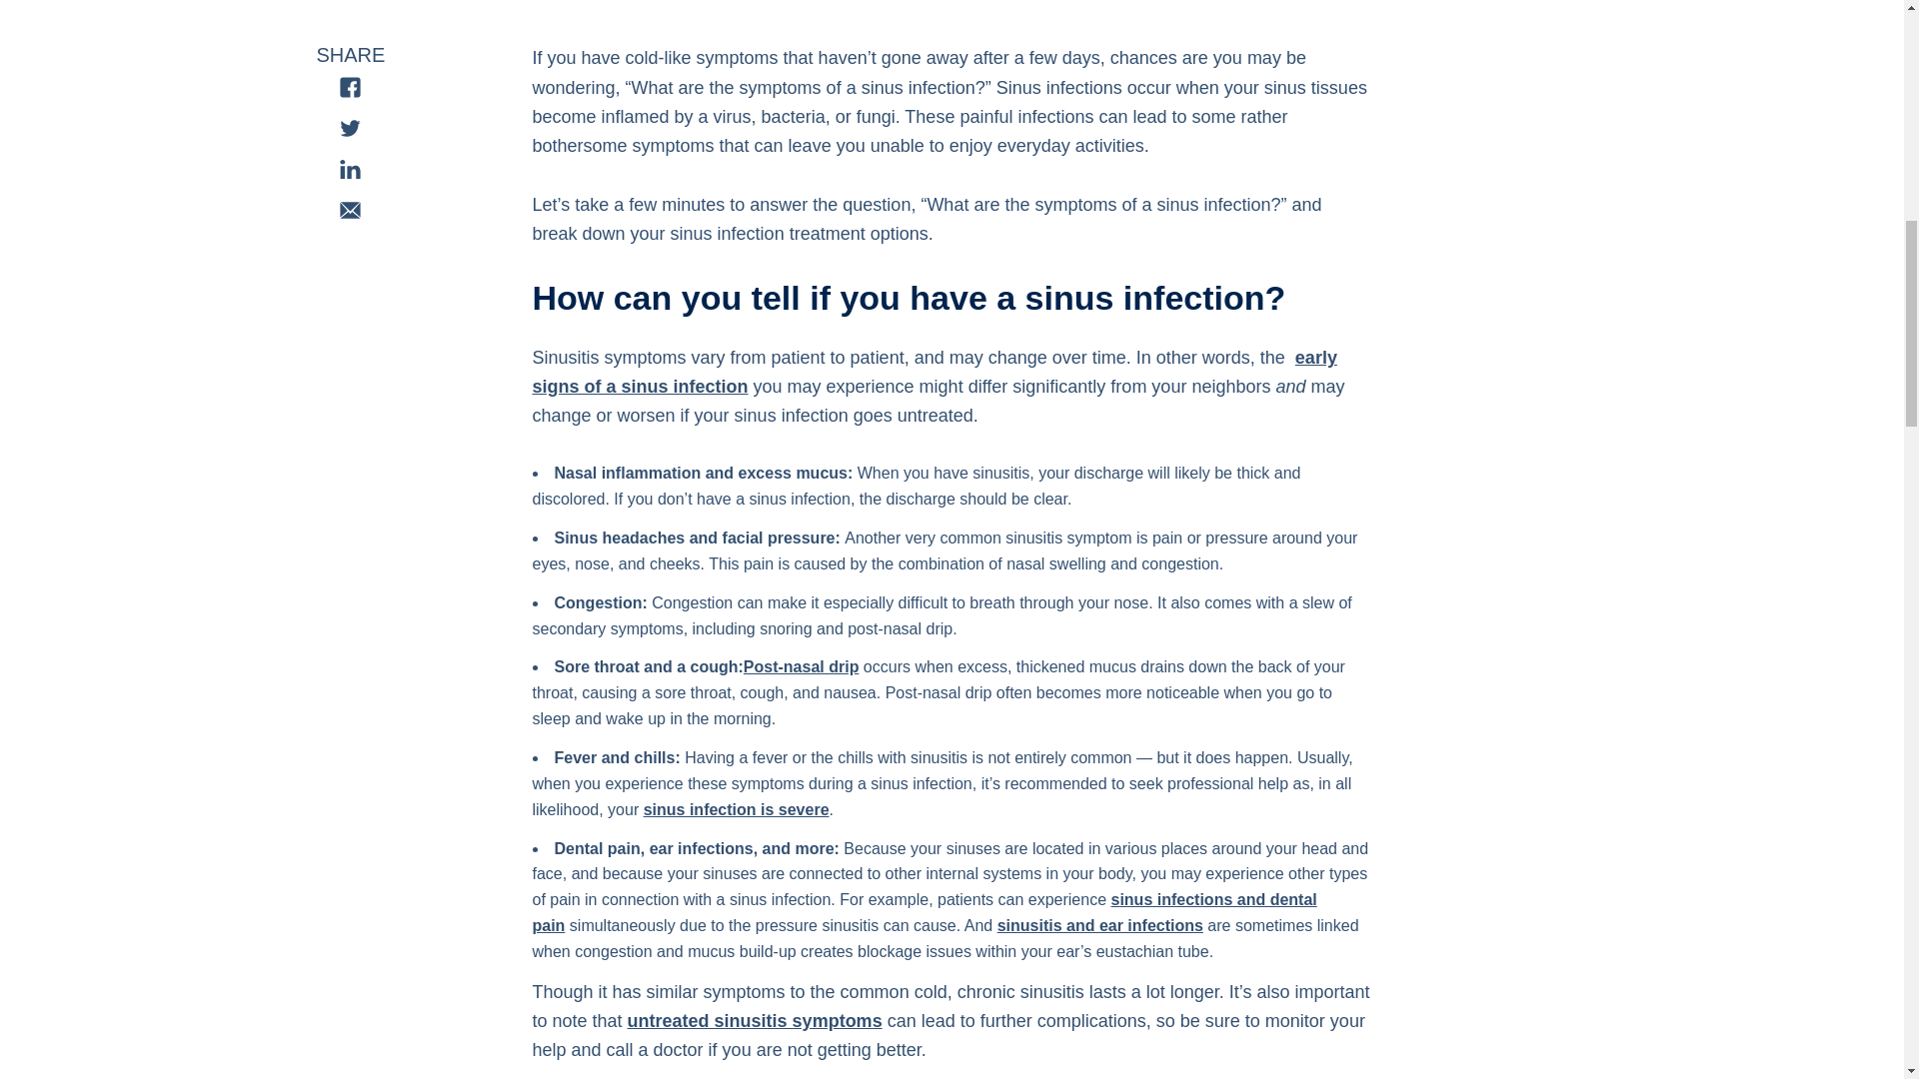 The height and width of the screenshot is (1079, 1919). Describe the element at coordinates (755, 1021) in the screenshot. I see `untreated sinusitis symptoms` at that location.